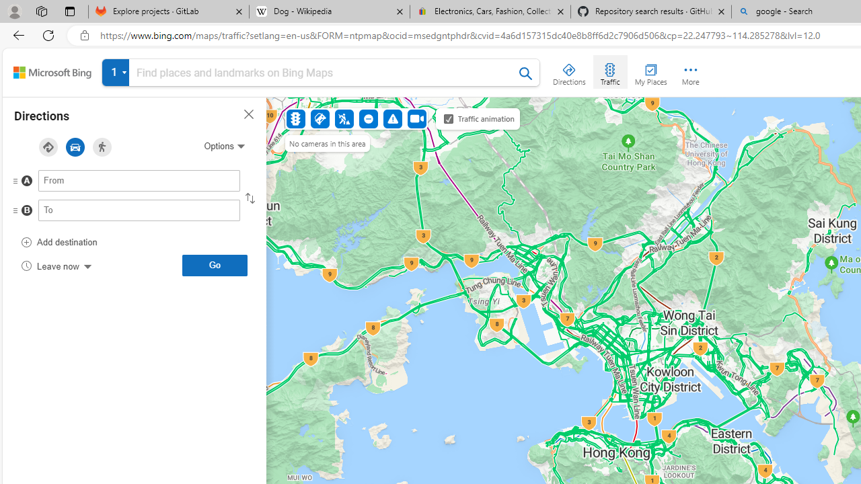 This screenshot has height=484, width=861. I want to click on View site information, so click(85, 36).